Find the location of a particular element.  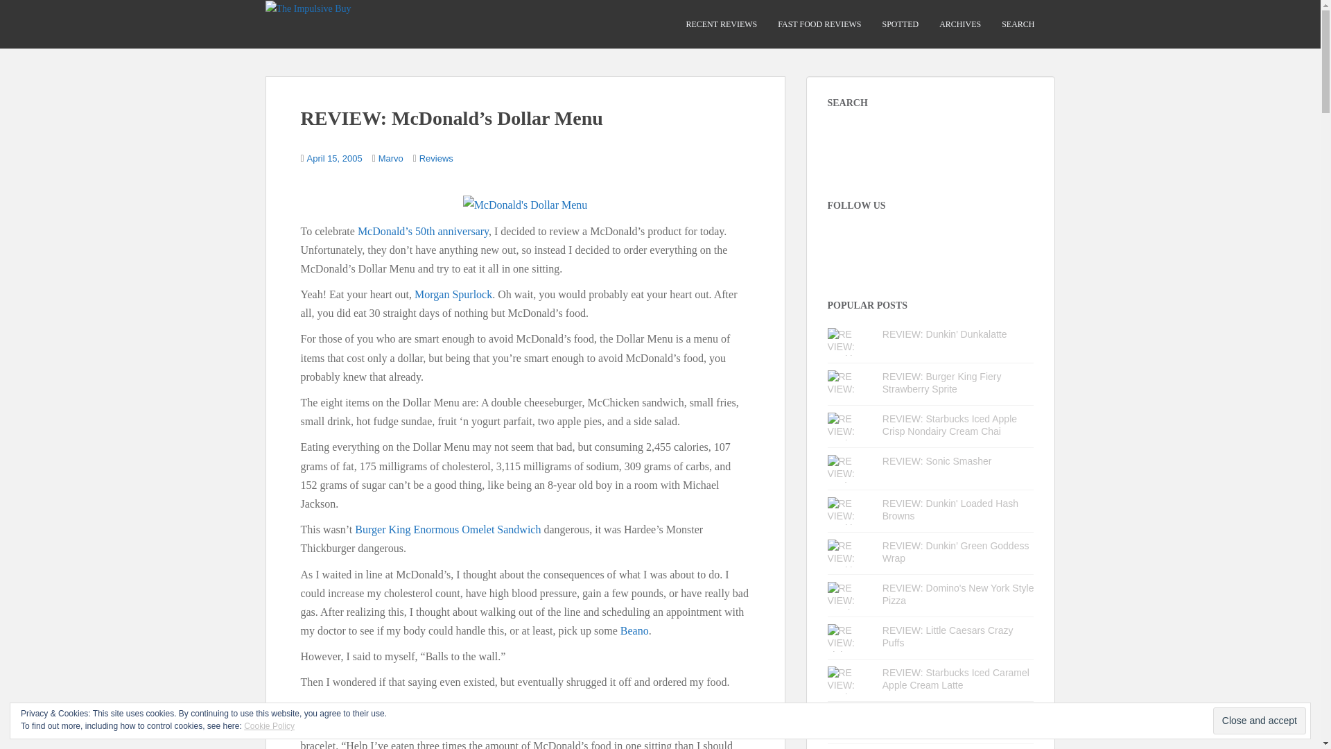

SPOTTED is located at coordinates (900, 24).